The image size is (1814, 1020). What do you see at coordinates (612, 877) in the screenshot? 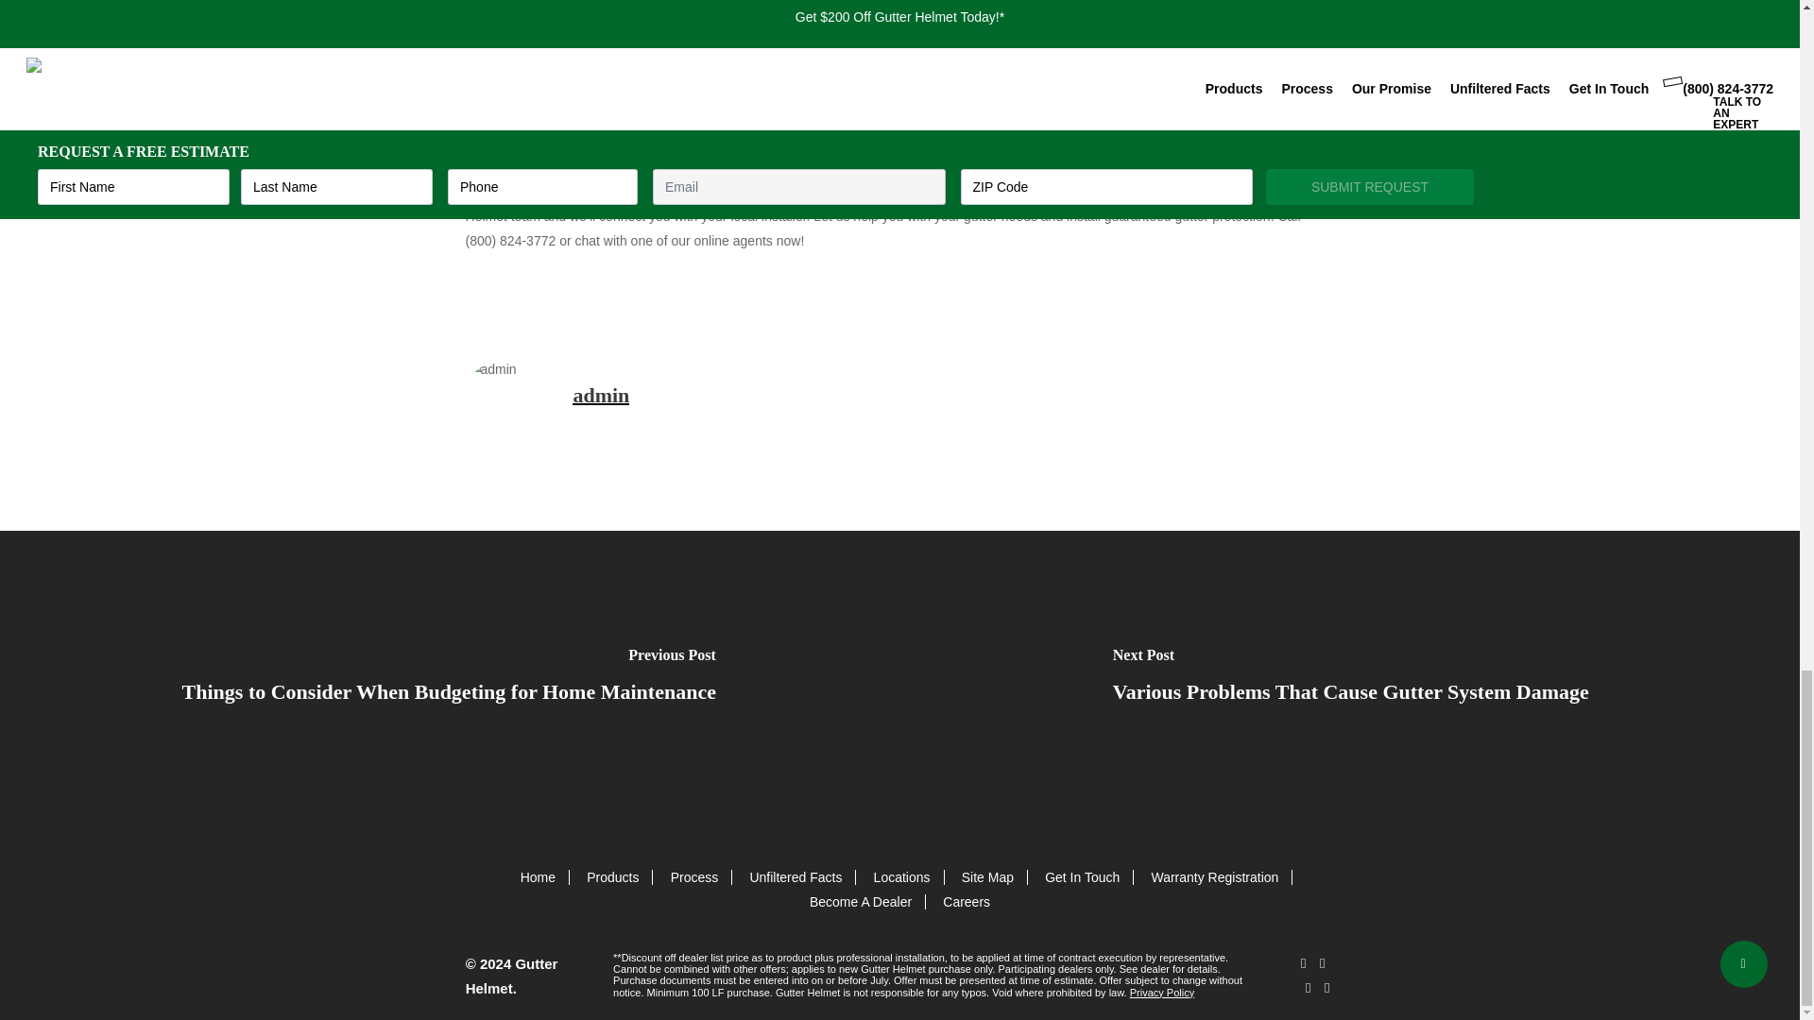
I see `Products` at bounding box center [612, 877].